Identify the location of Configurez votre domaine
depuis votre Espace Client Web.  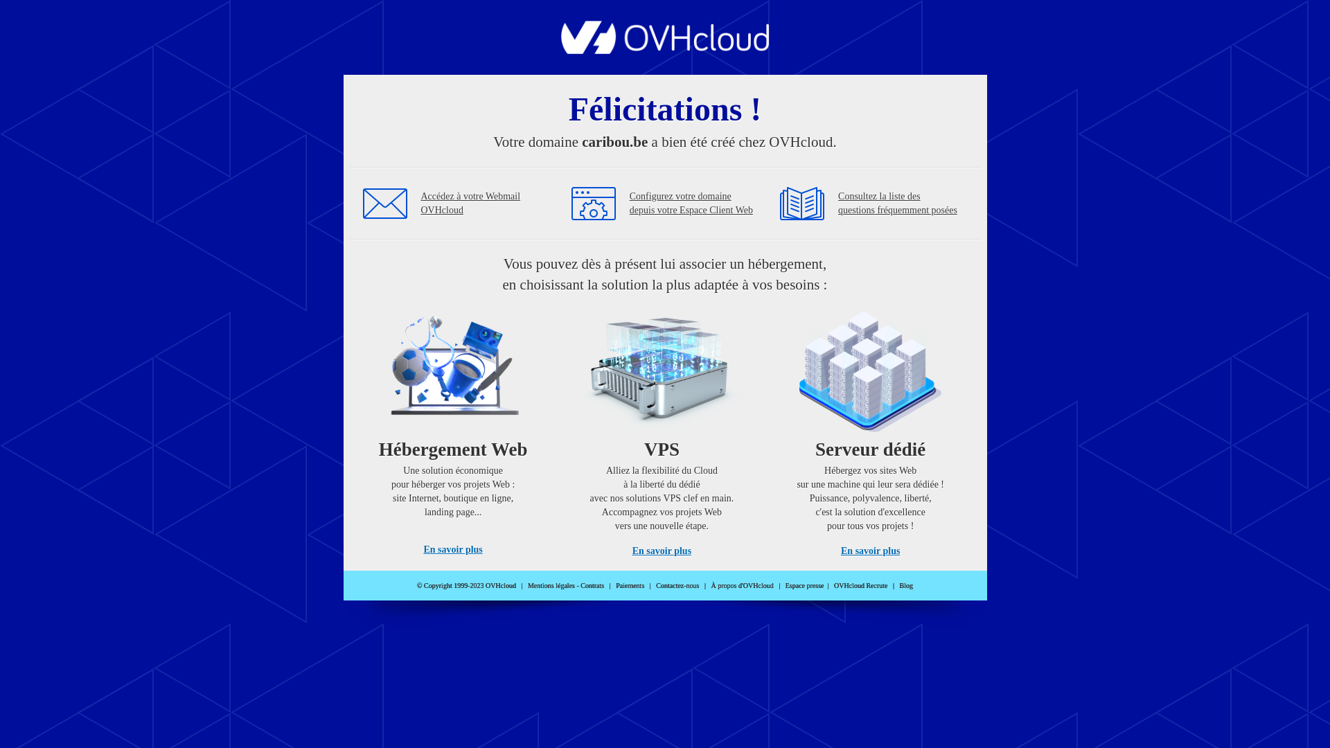
(691, 204).